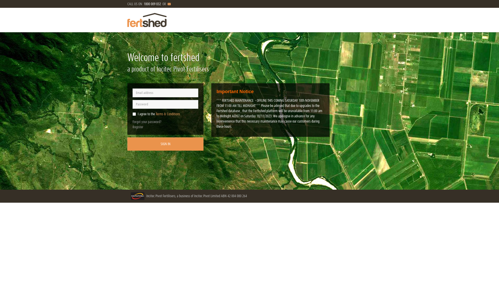  What do you see at coordinates (168, 114) in the screenshot?
I see `Terms & Conditions` at bounding box center [168, 114].